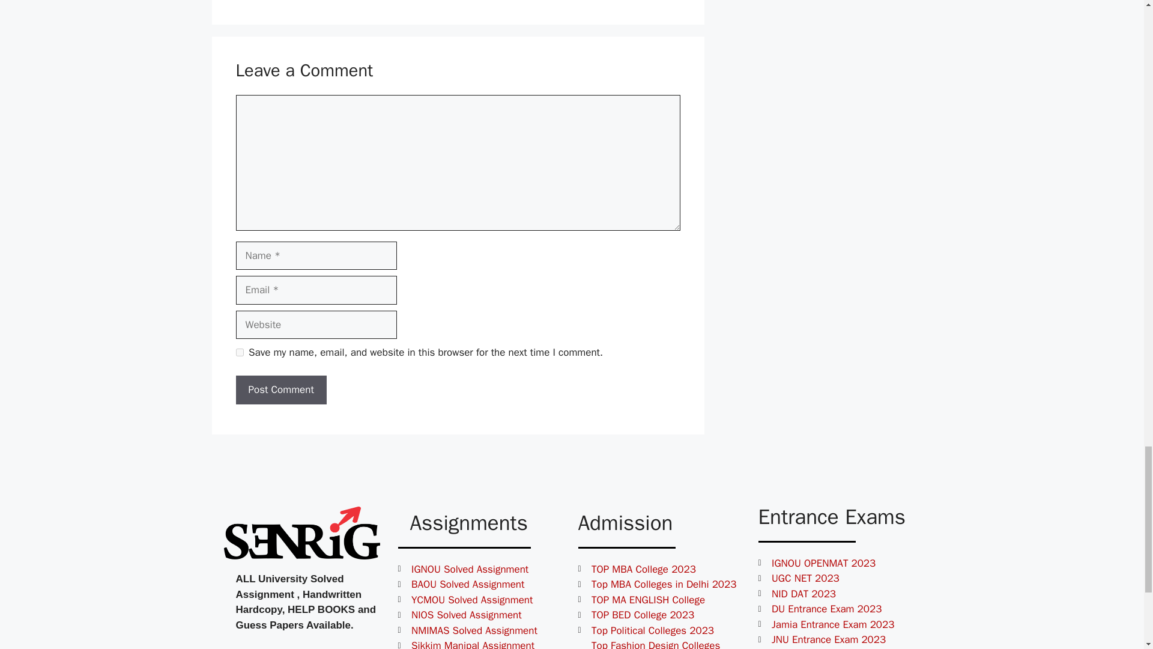 The image size is (1153, 649). Describe the element at coordinates (239, 352) in the screenshot. I see `yes` at that location.